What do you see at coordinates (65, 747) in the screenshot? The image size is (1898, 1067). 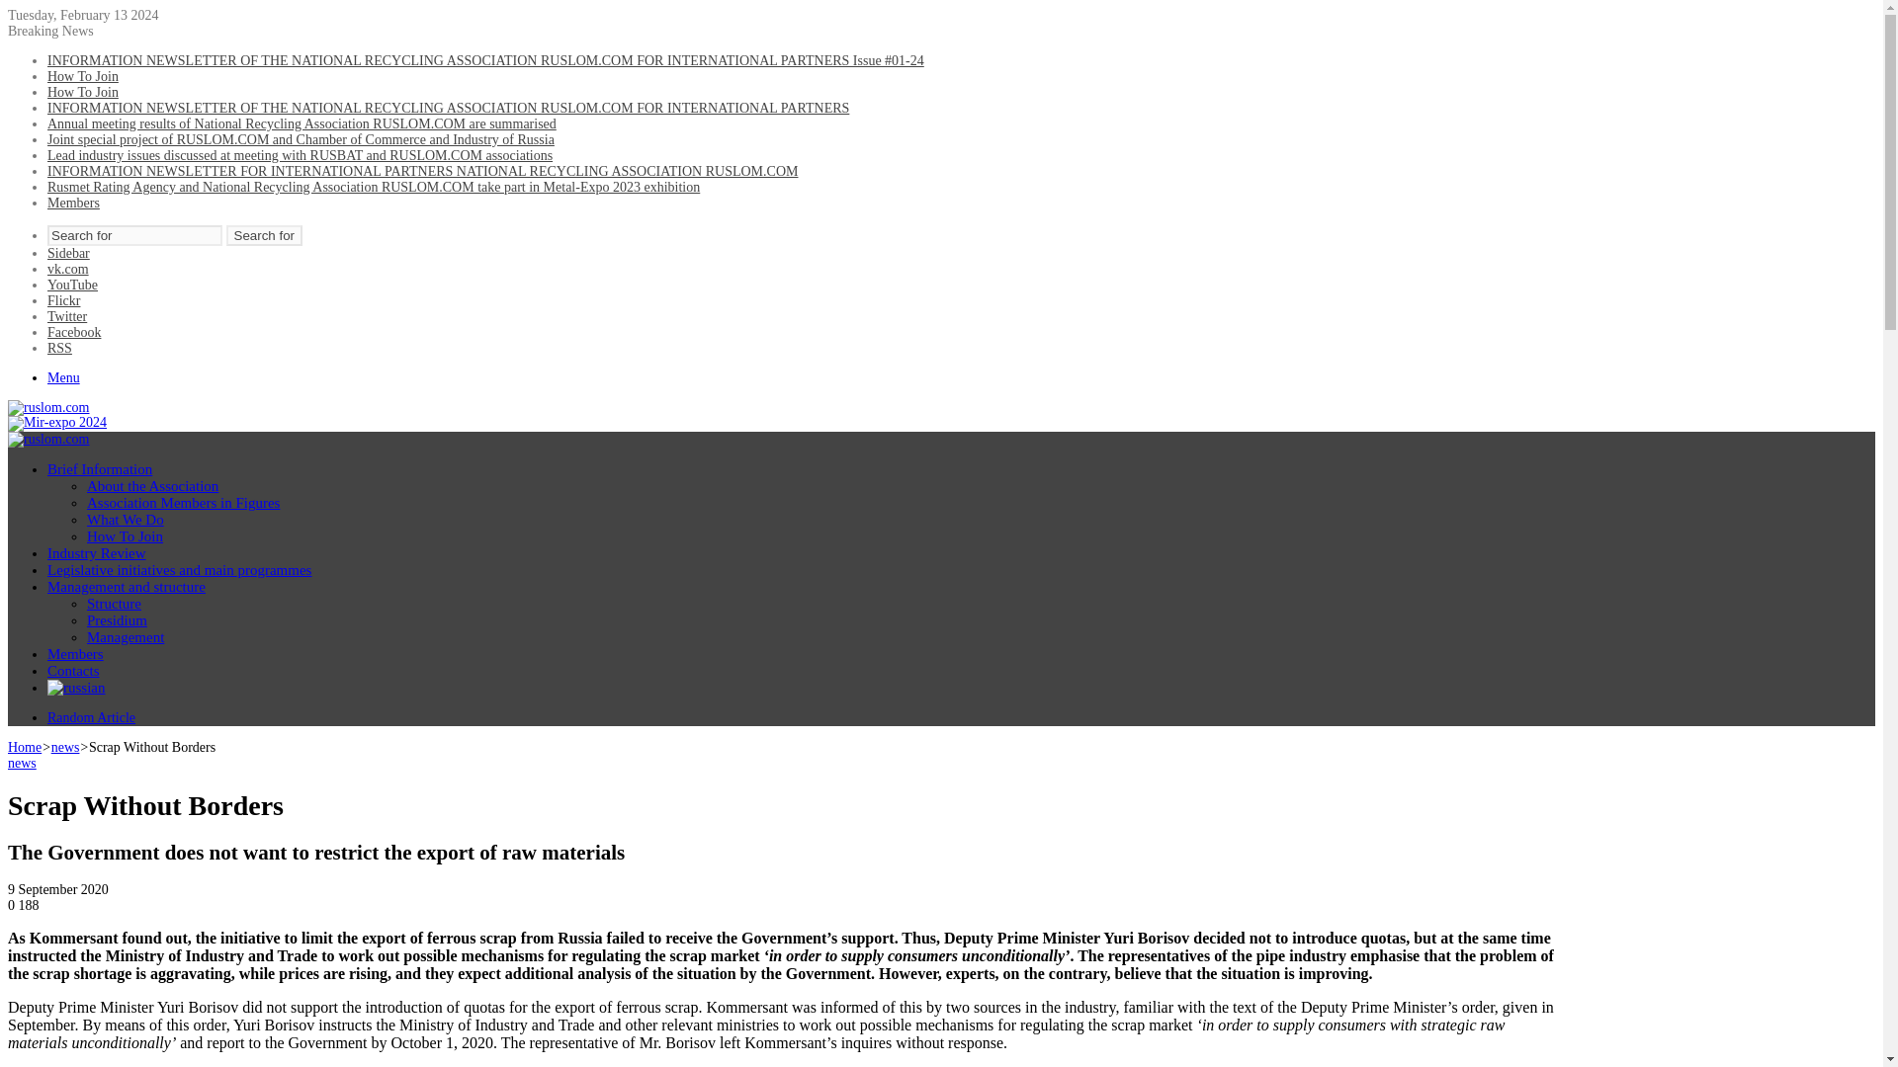 I see `news` at bounding box center [65, 747].